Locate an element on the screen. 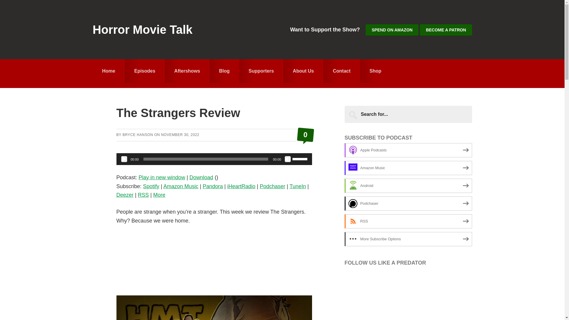 The width and height of the screenshot is (569, 320). Podchaser is located at coordinates (272, 186).